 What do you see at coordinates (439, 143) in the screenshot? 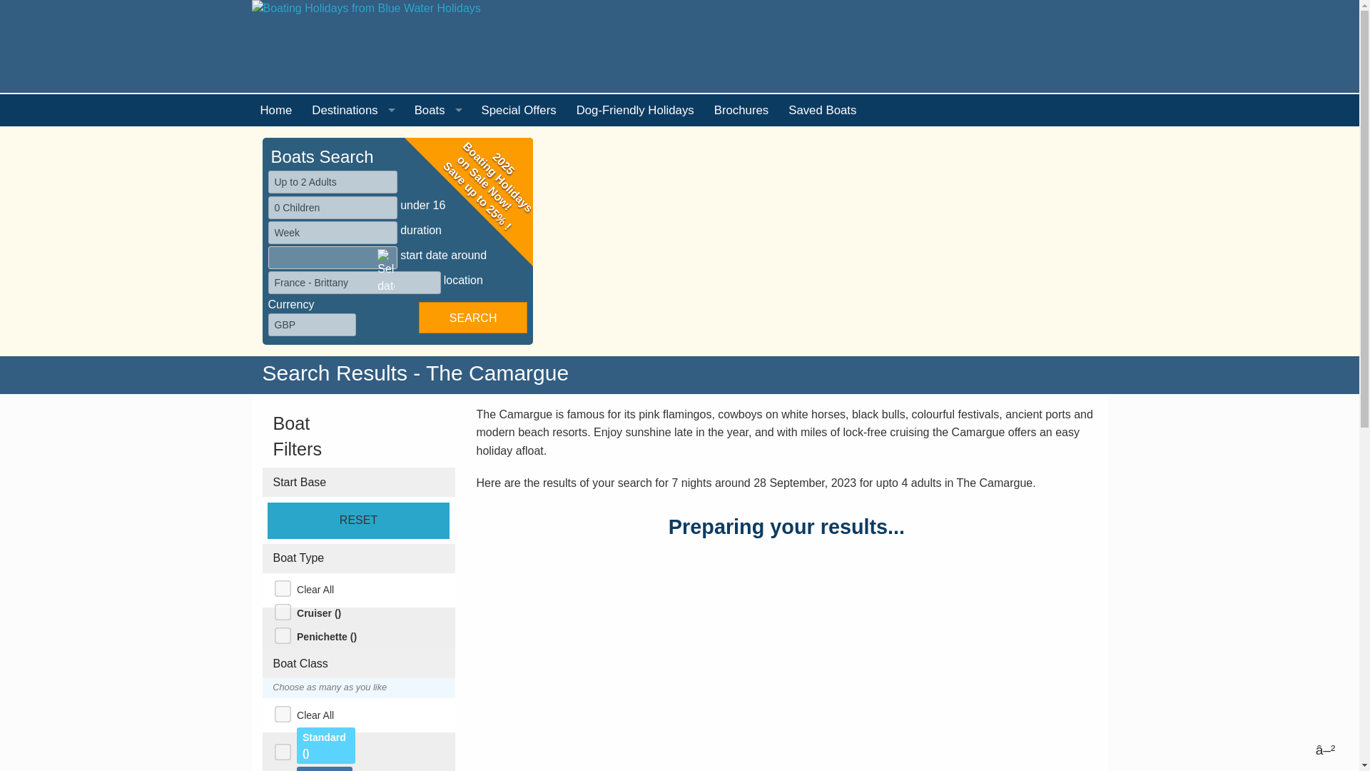
I see `Choosing your Boat` at bounding box center [439, 143].